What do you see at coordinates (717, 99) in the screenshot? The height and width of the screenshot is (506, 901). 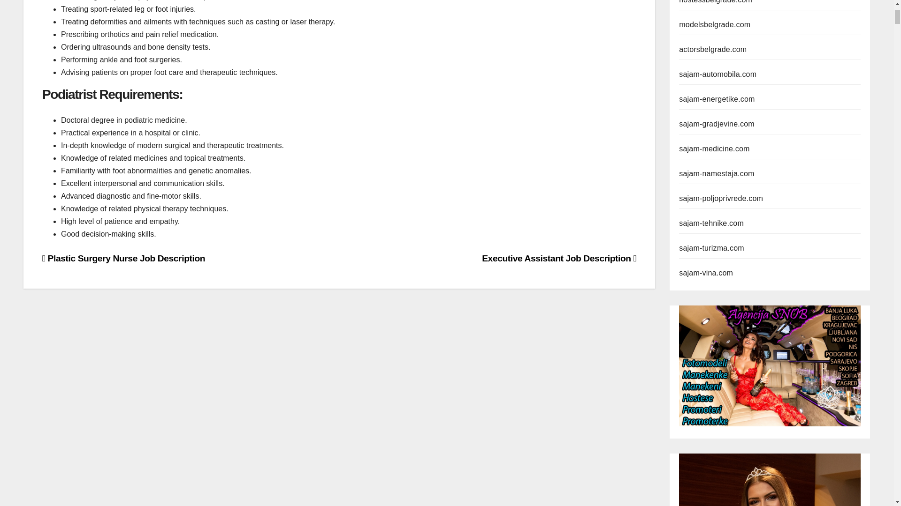 I see `sajam-energetike.com` at bounding box center [717, 99].